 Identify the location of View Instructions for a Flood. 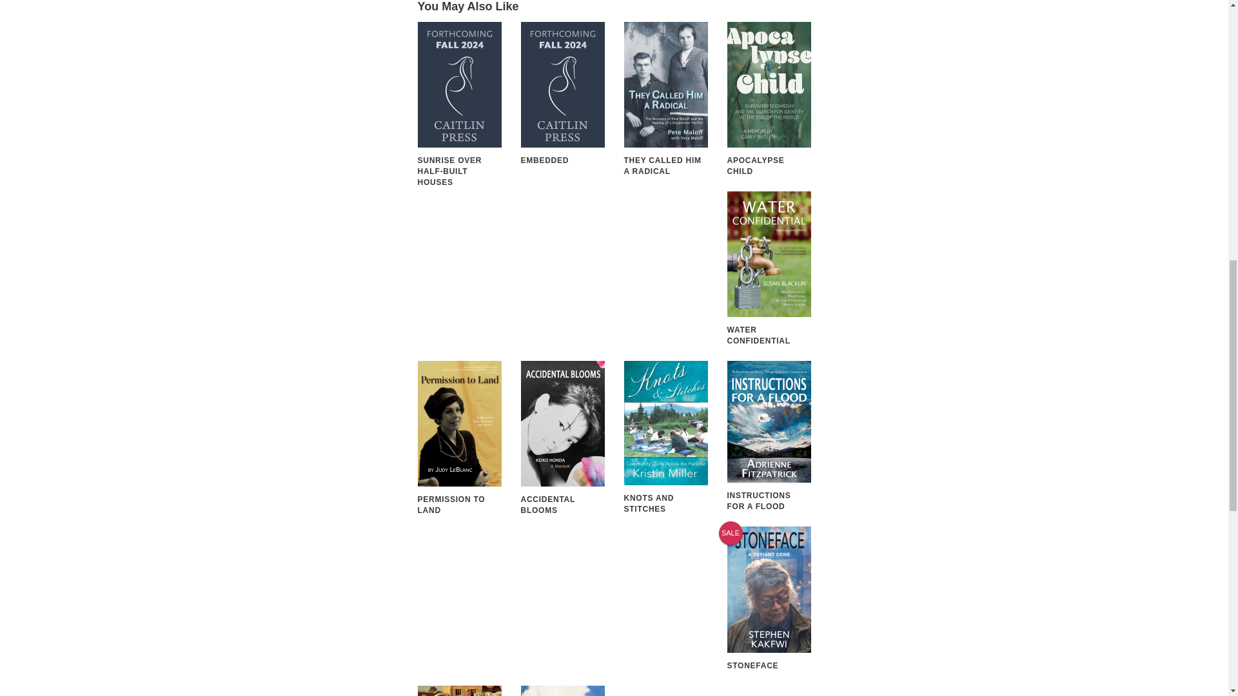
(769, 436).